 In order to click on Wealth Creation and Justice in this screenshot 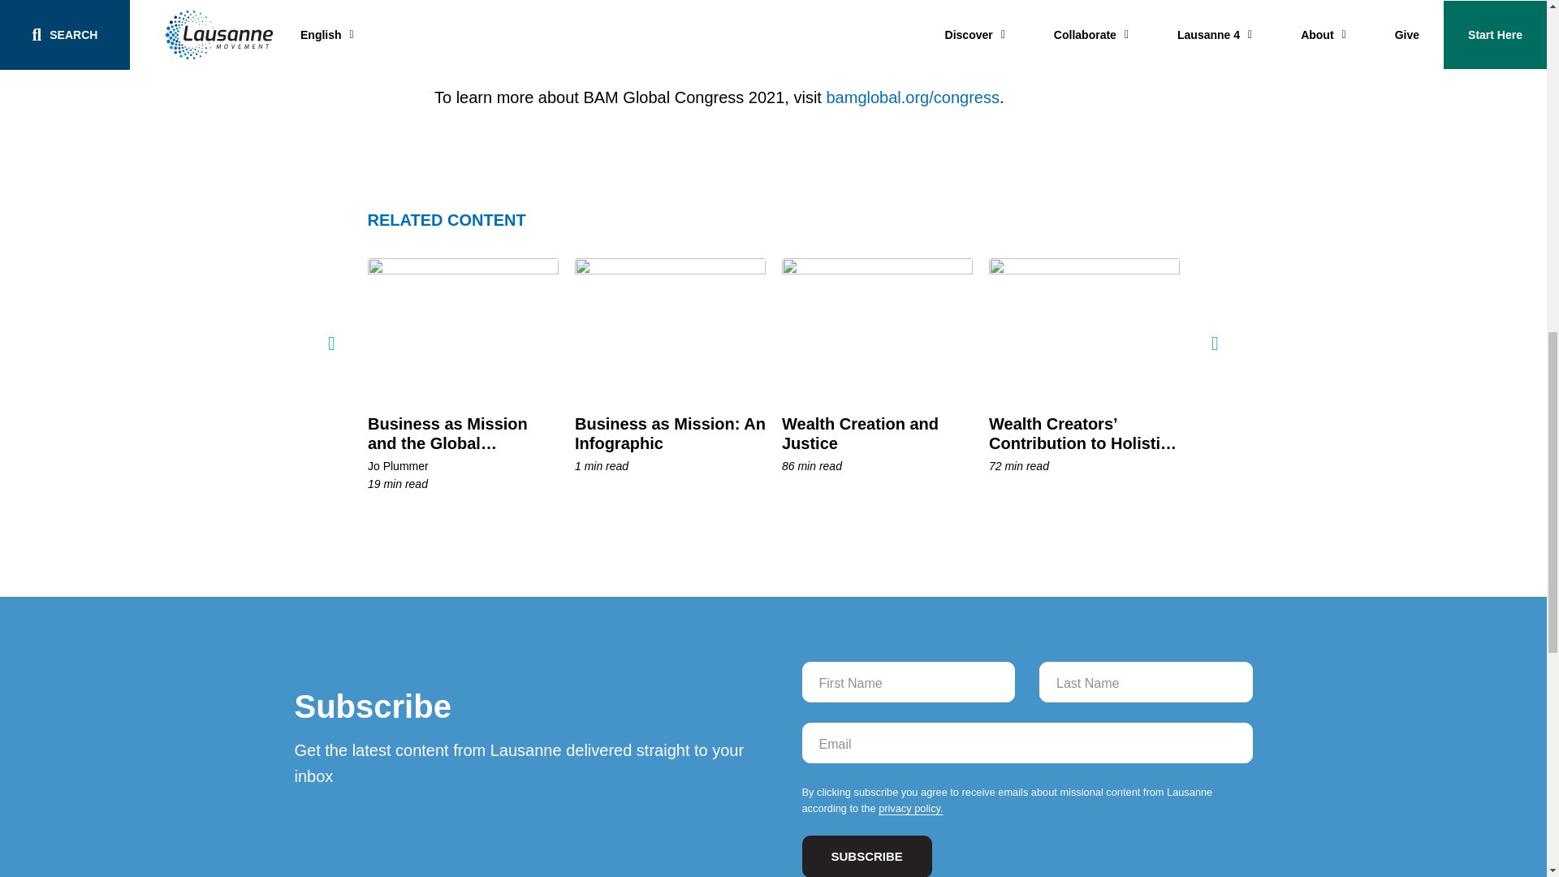, I will do `click(875, 327)`.